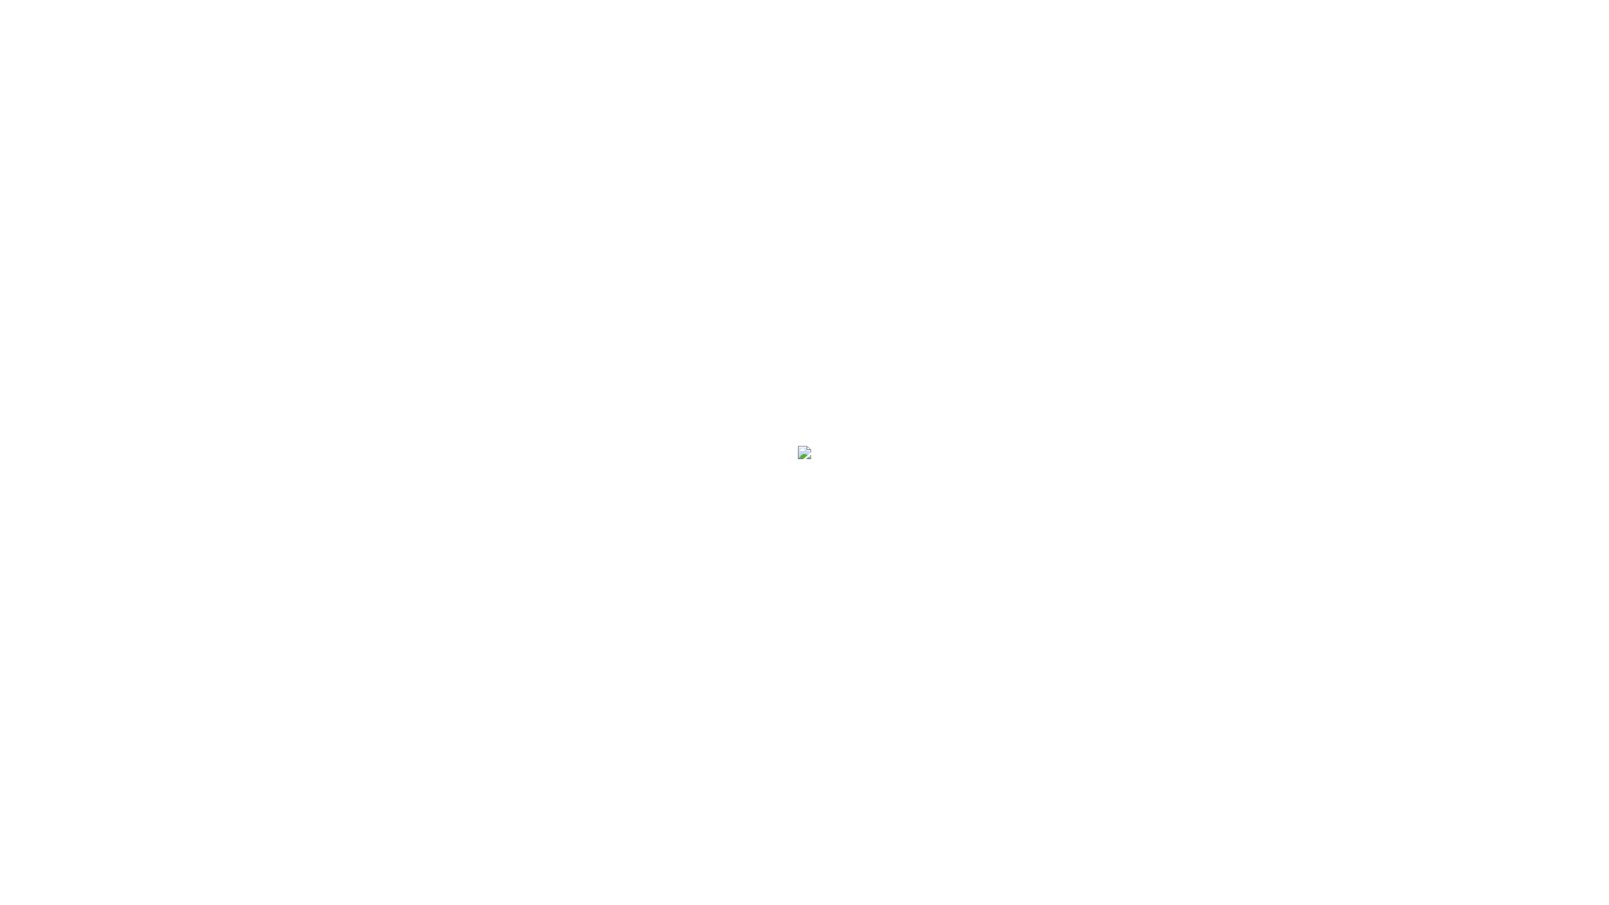  What do you see at coordinates (104, 293) in the screenshot?
I see `PARTNERS` at bounding box center [104, 293].